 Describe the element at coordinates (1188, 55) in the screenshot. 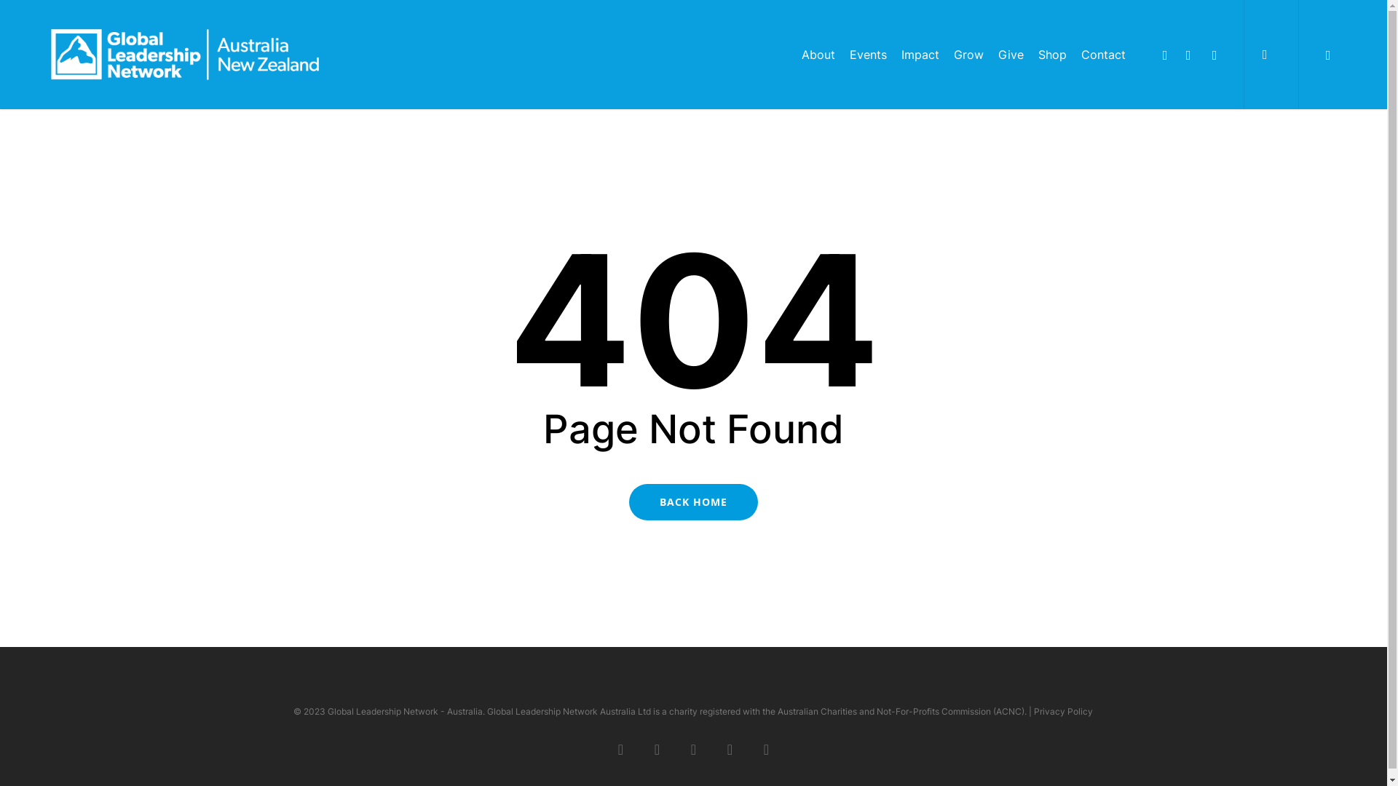

I see `linkedin` at that location.